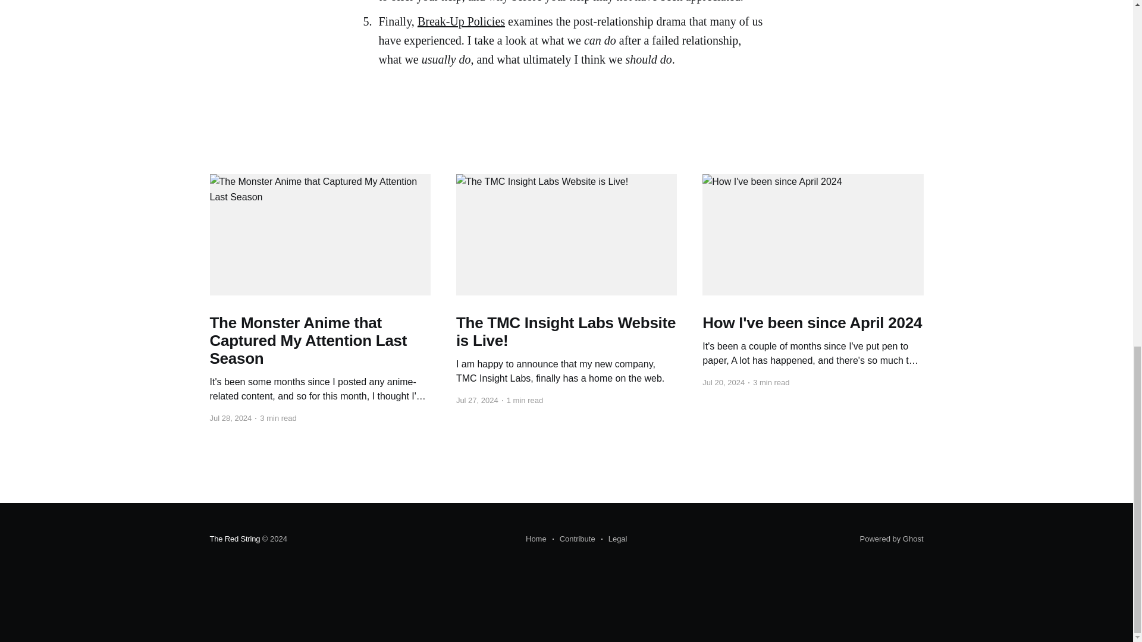 The image size is (1142, 642). What do you see at coordinates (536, 539) in the screenshot?
I see `Home` at bounding box center [536, 539].